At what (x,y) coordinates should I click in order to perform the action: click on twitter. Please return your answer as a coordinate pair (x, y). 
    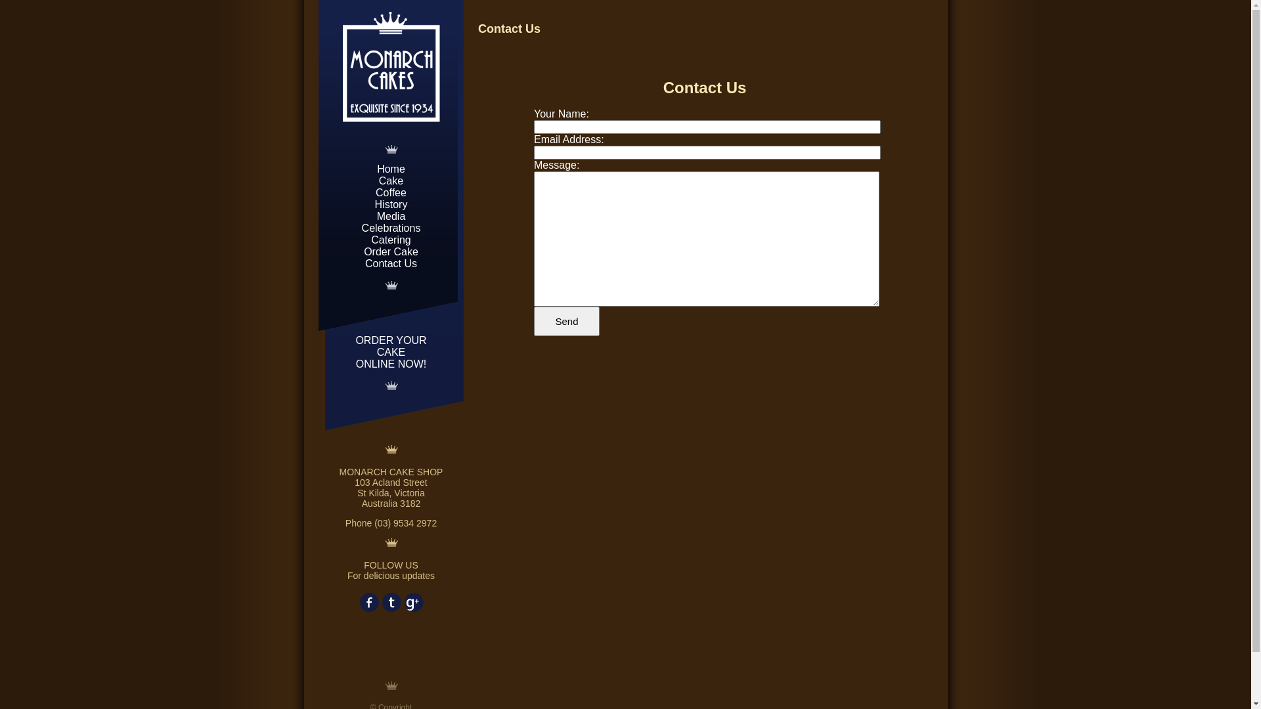
    Looking at the image, I should click on (391, 602).